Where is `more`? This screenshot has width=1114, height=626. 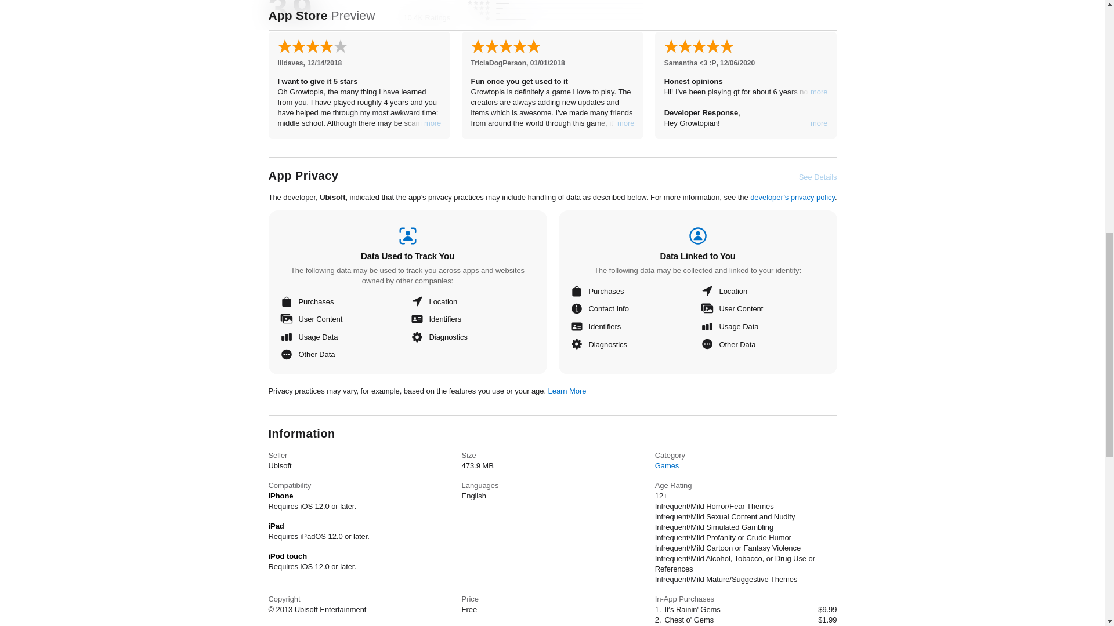 more is located at coordinates (625, 123).